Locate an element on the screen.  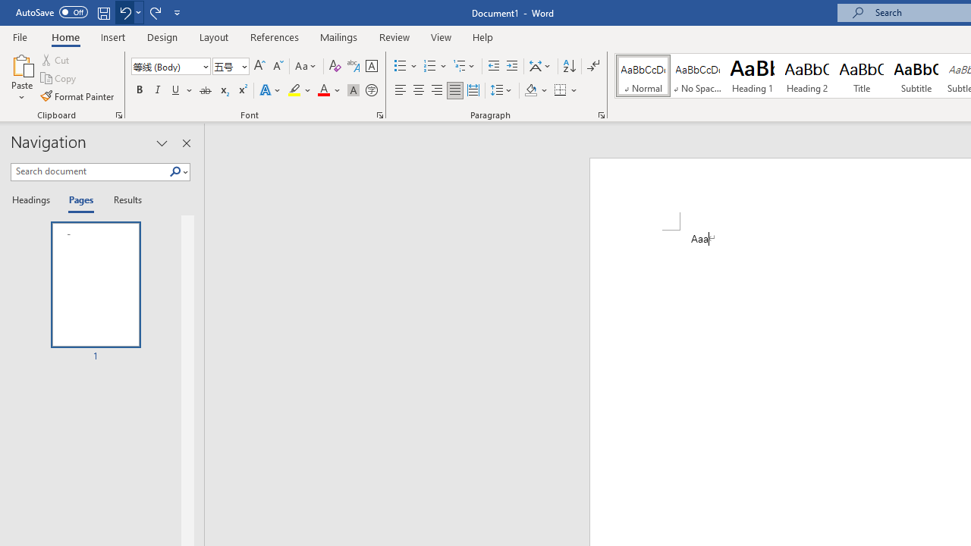
Character Shading is located at coordinates (354, 91).